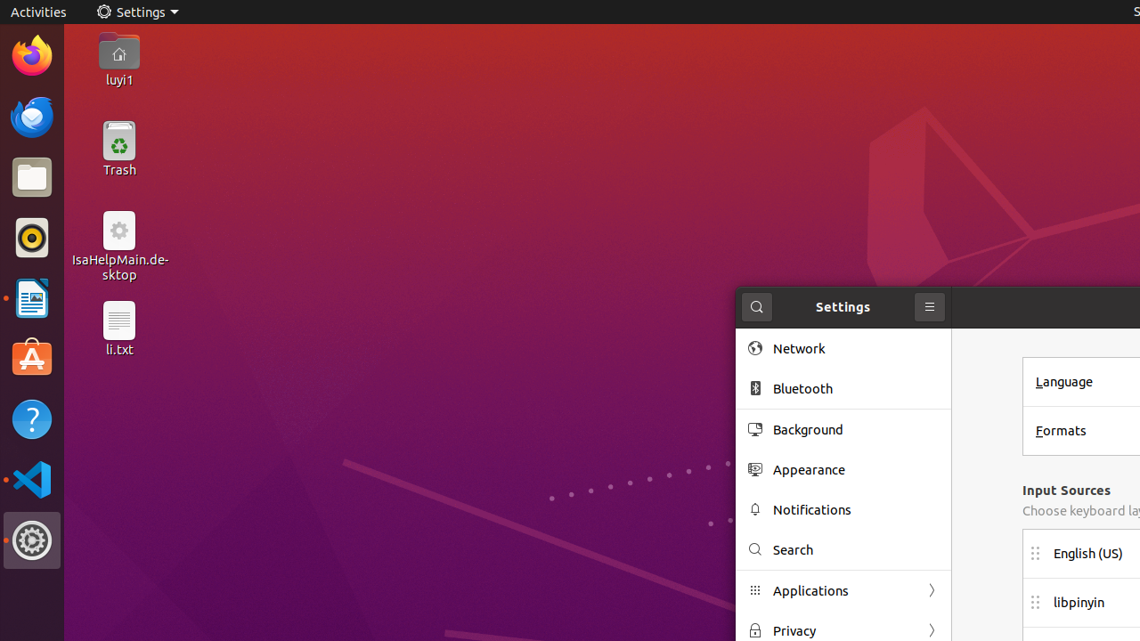  What do you see at coordinates (32, 418) in the screenshot?
I see `Help` at bounding box center [32, 418].